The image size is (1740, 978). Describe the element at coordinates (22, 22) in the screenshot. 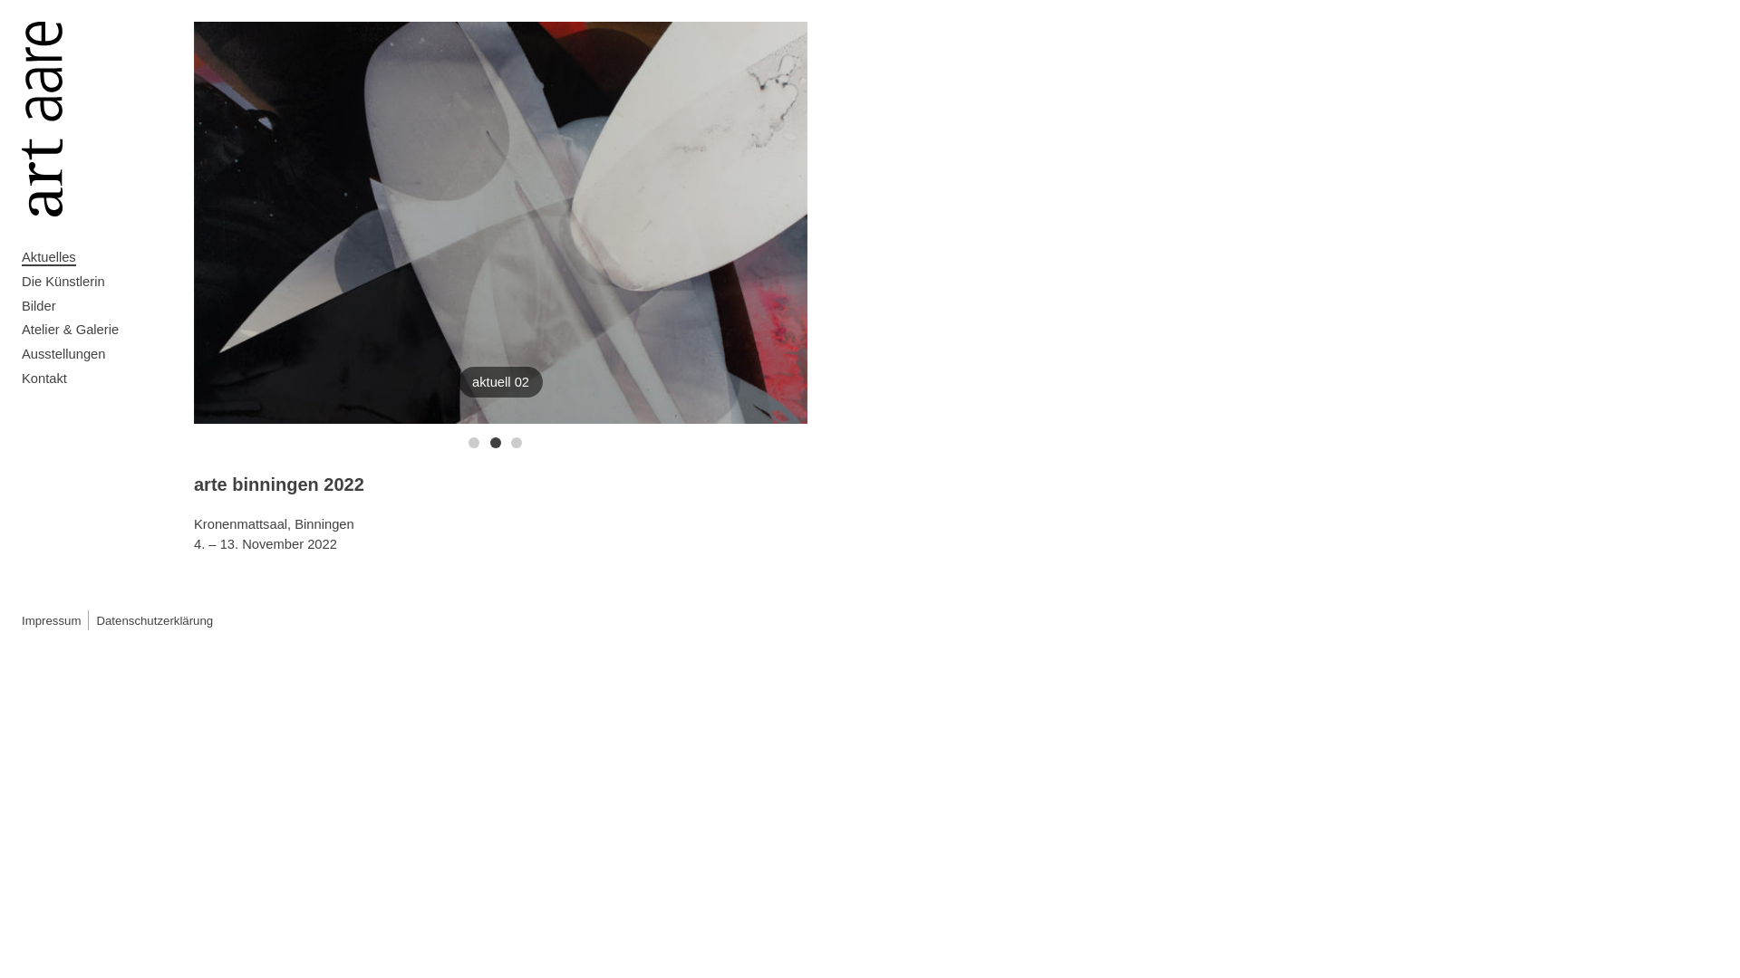

I see `Weiter zum Inhalt` at that location.